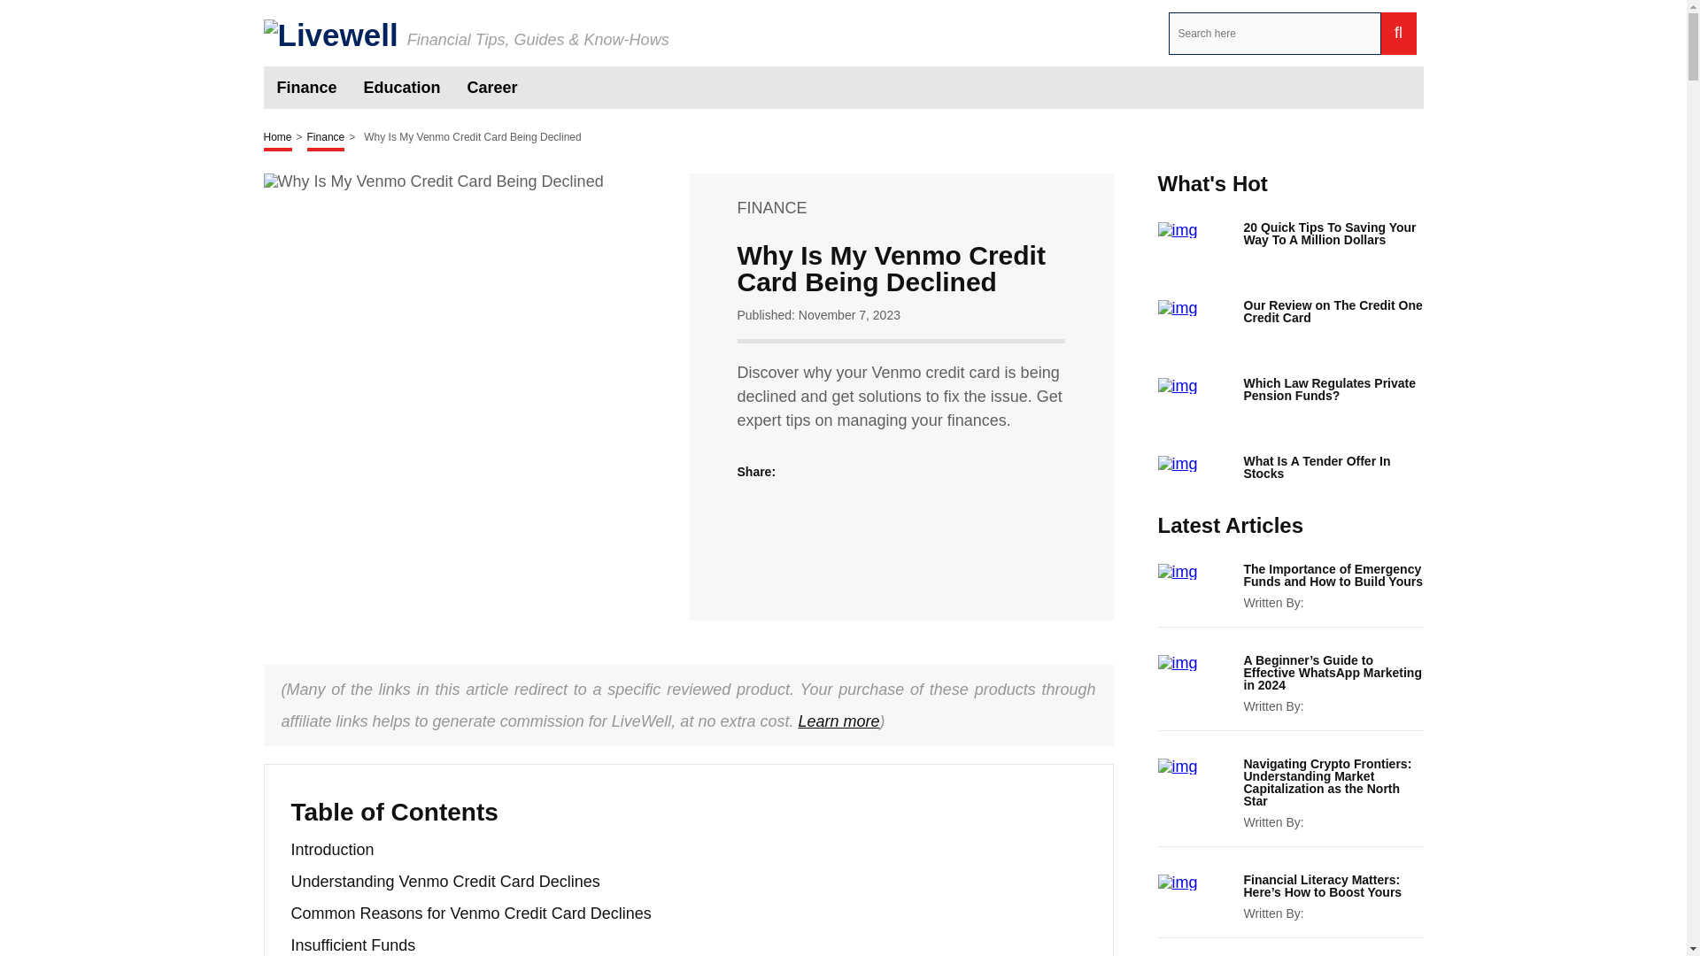  I want to click on Our Review on The Credit One Credit Card, so click(1333, 312).